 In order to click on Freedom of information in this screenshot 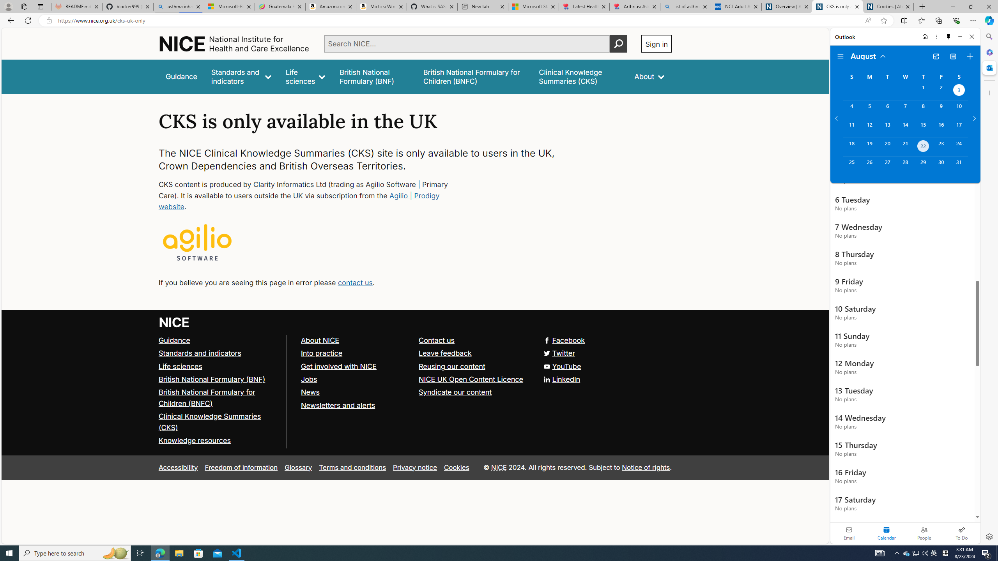, I will do `click(241, 467)`.